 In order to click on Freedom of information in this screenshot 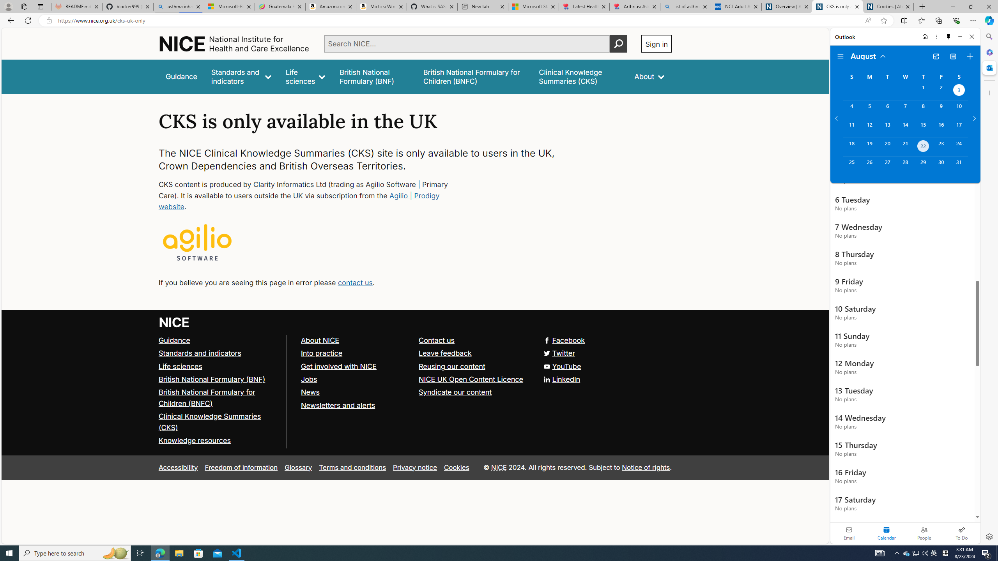, I will do `click(241, 467)`.